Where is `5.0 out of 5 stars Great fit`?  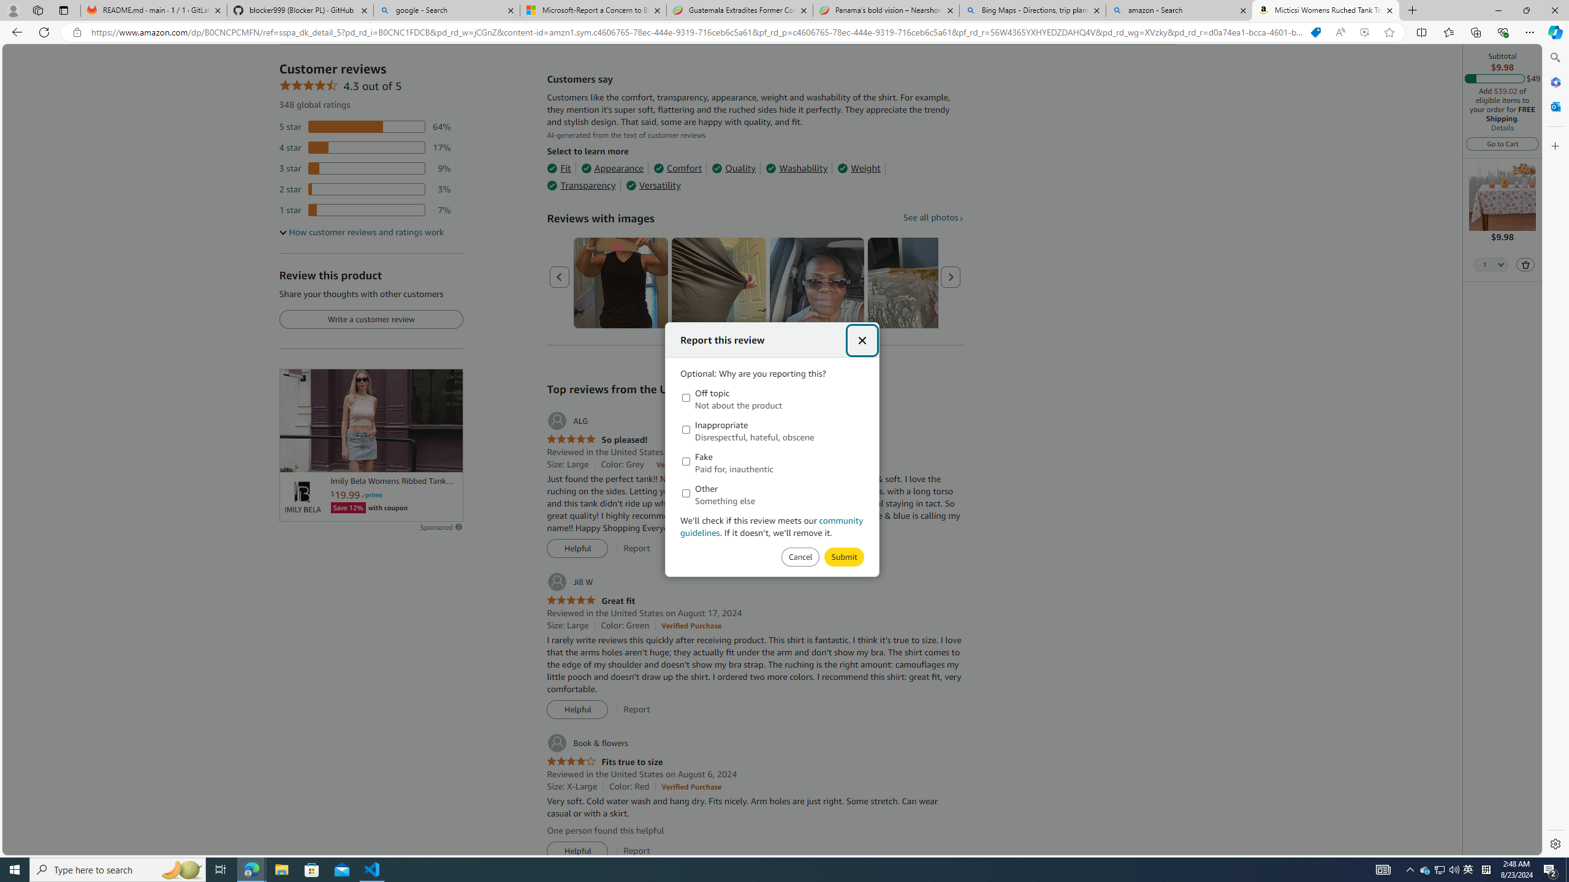 5.0 out of 5 stars Great fit is located at coordinates (590, 601).